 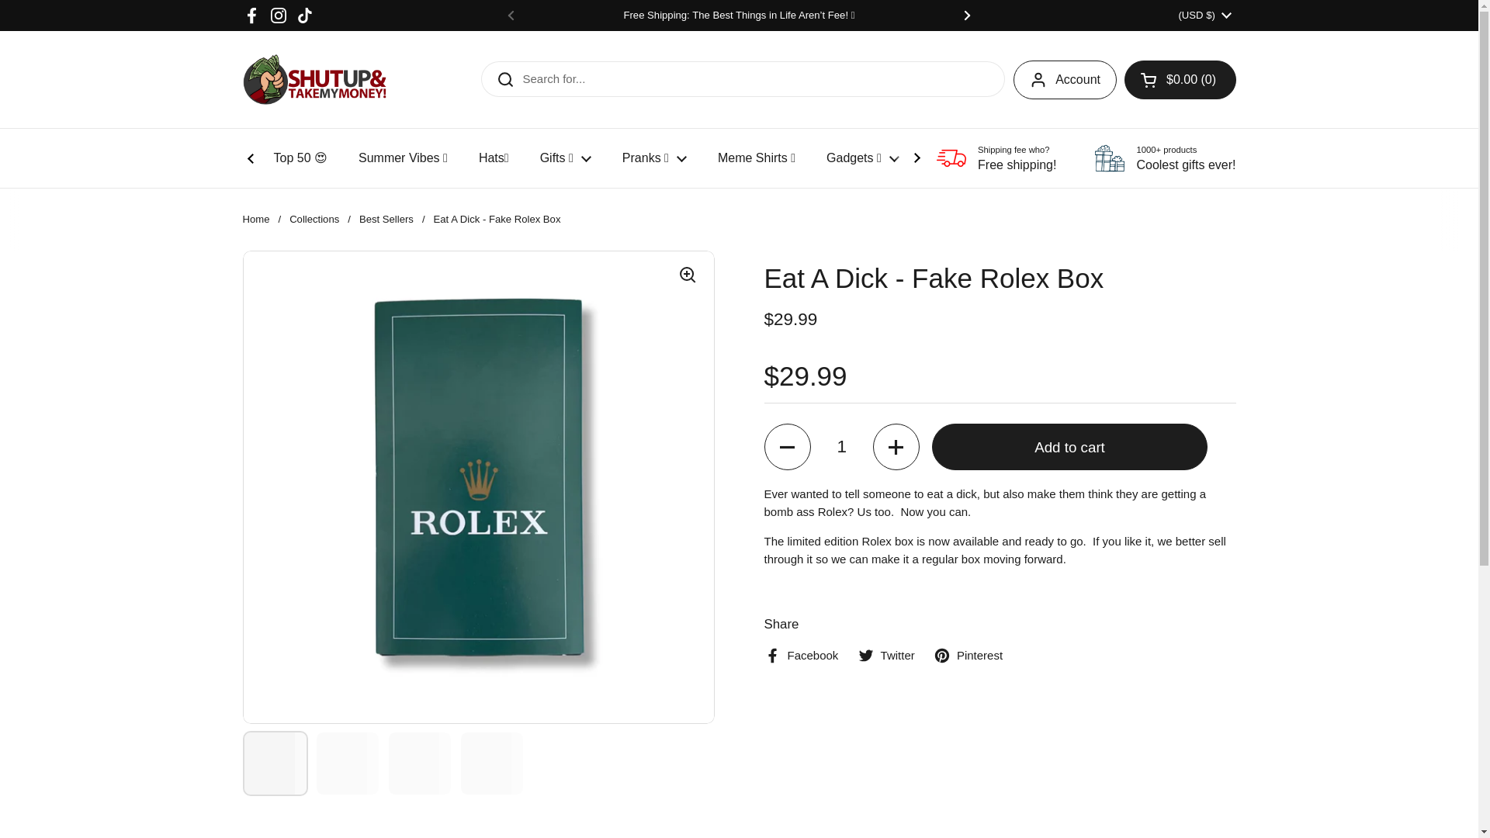 I want to click on Share on twitter, so click(x=886, y=656).